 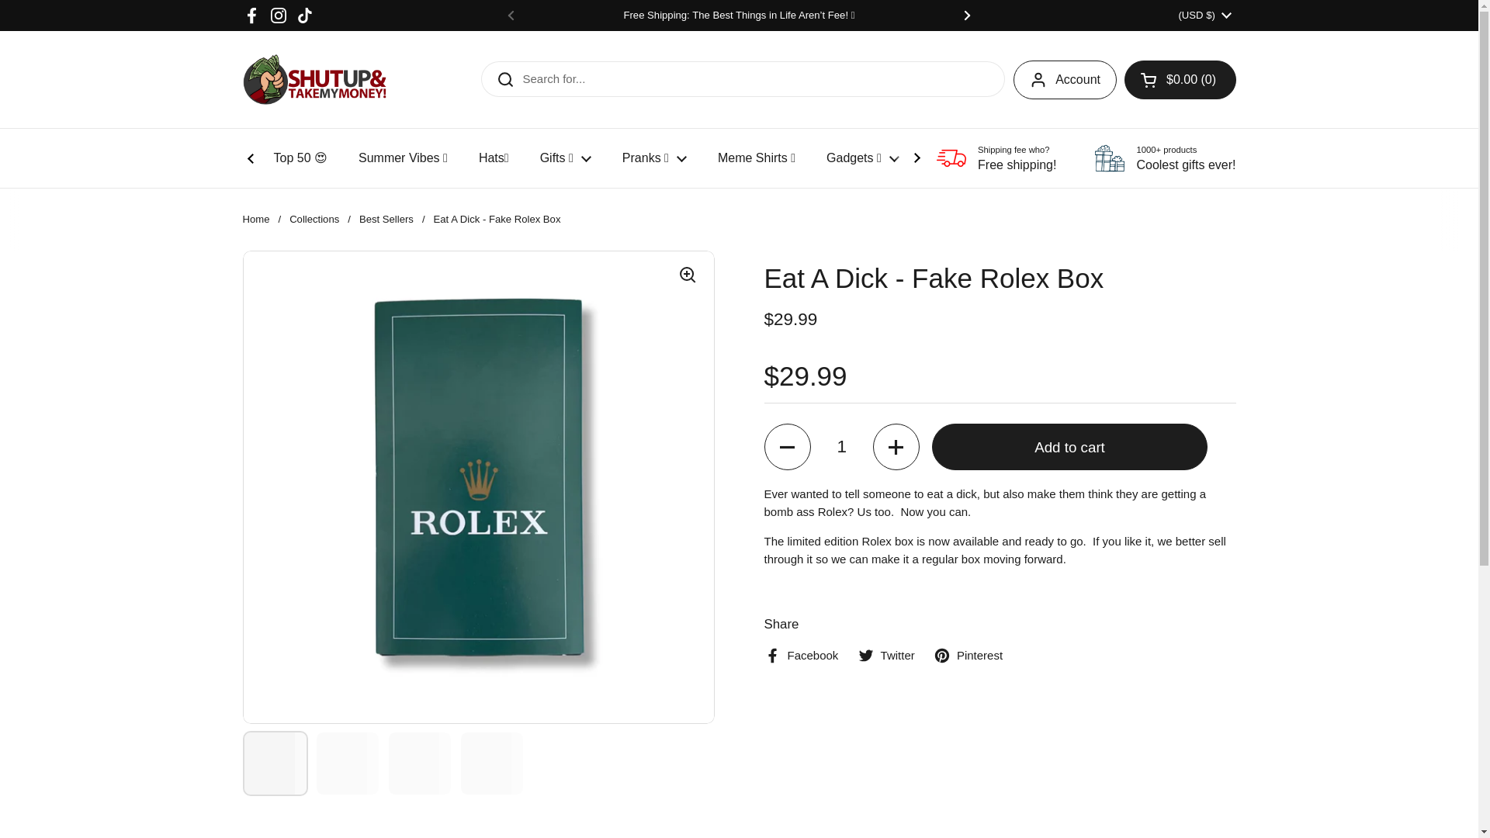 I want to click on Share on twitter, so click(x=886, y=656).